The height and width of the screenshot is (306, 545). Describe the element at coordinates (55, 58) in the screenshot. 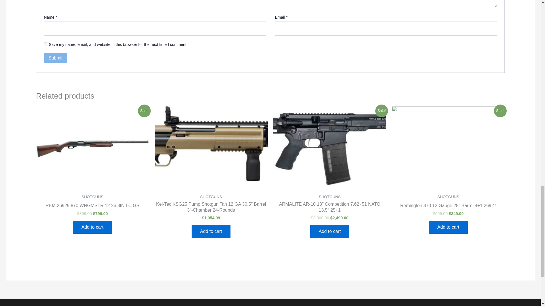

I see `Submit` at that location.